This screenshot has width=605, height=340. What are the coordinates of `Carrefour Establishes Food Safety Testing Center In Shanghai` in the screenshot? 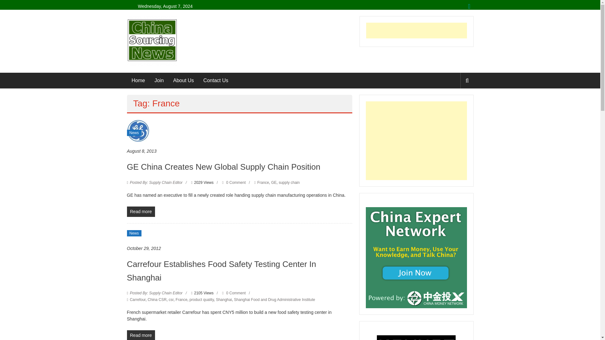 It's located at (221, 271).